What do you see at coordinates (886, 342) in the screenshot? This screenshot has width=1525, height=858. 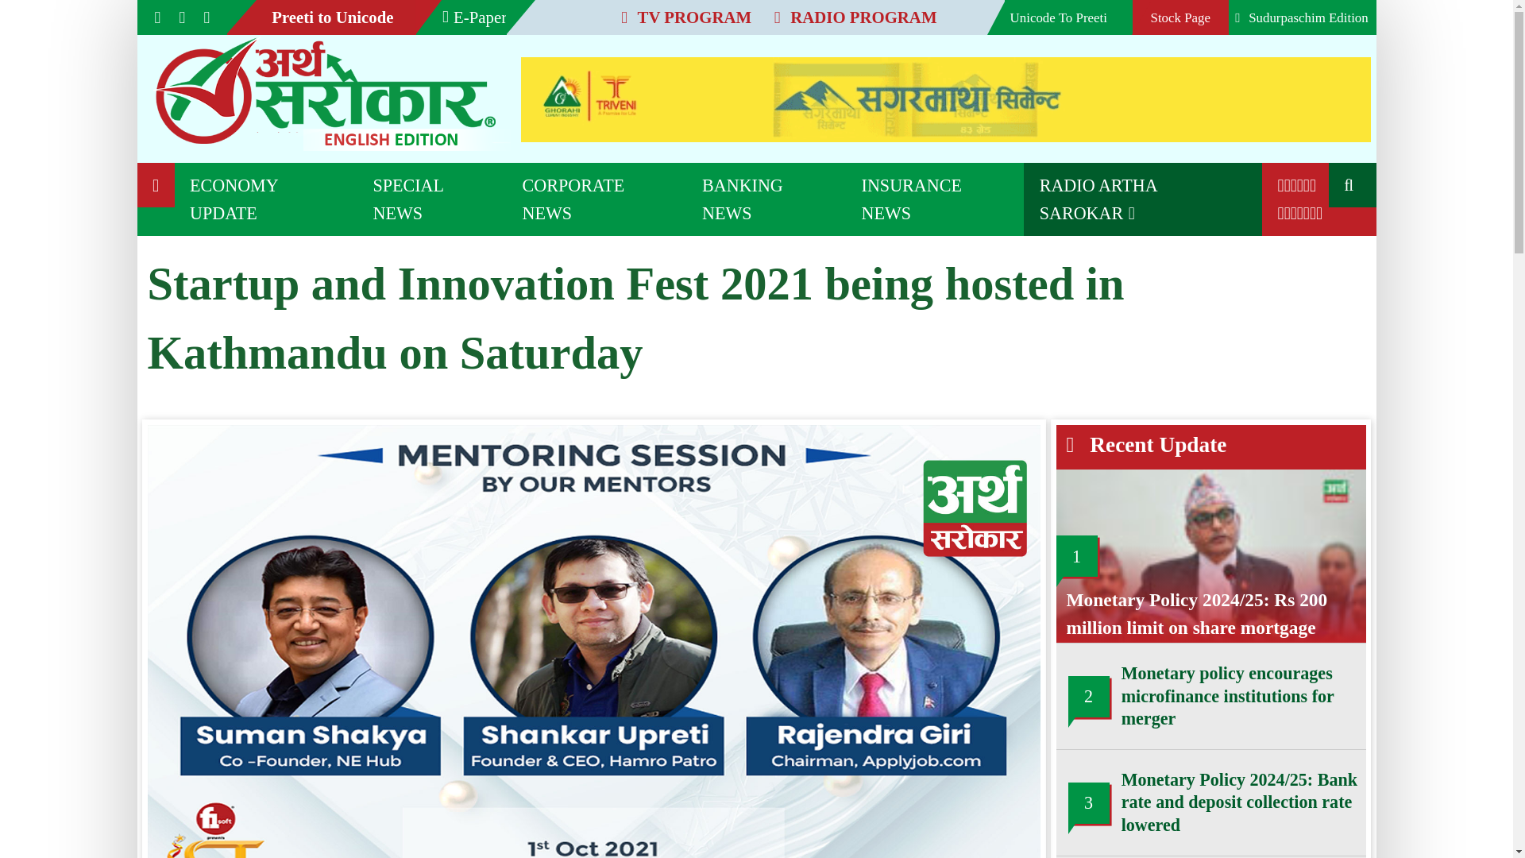 I see `Recent Update` at bounding box center [886, 342].